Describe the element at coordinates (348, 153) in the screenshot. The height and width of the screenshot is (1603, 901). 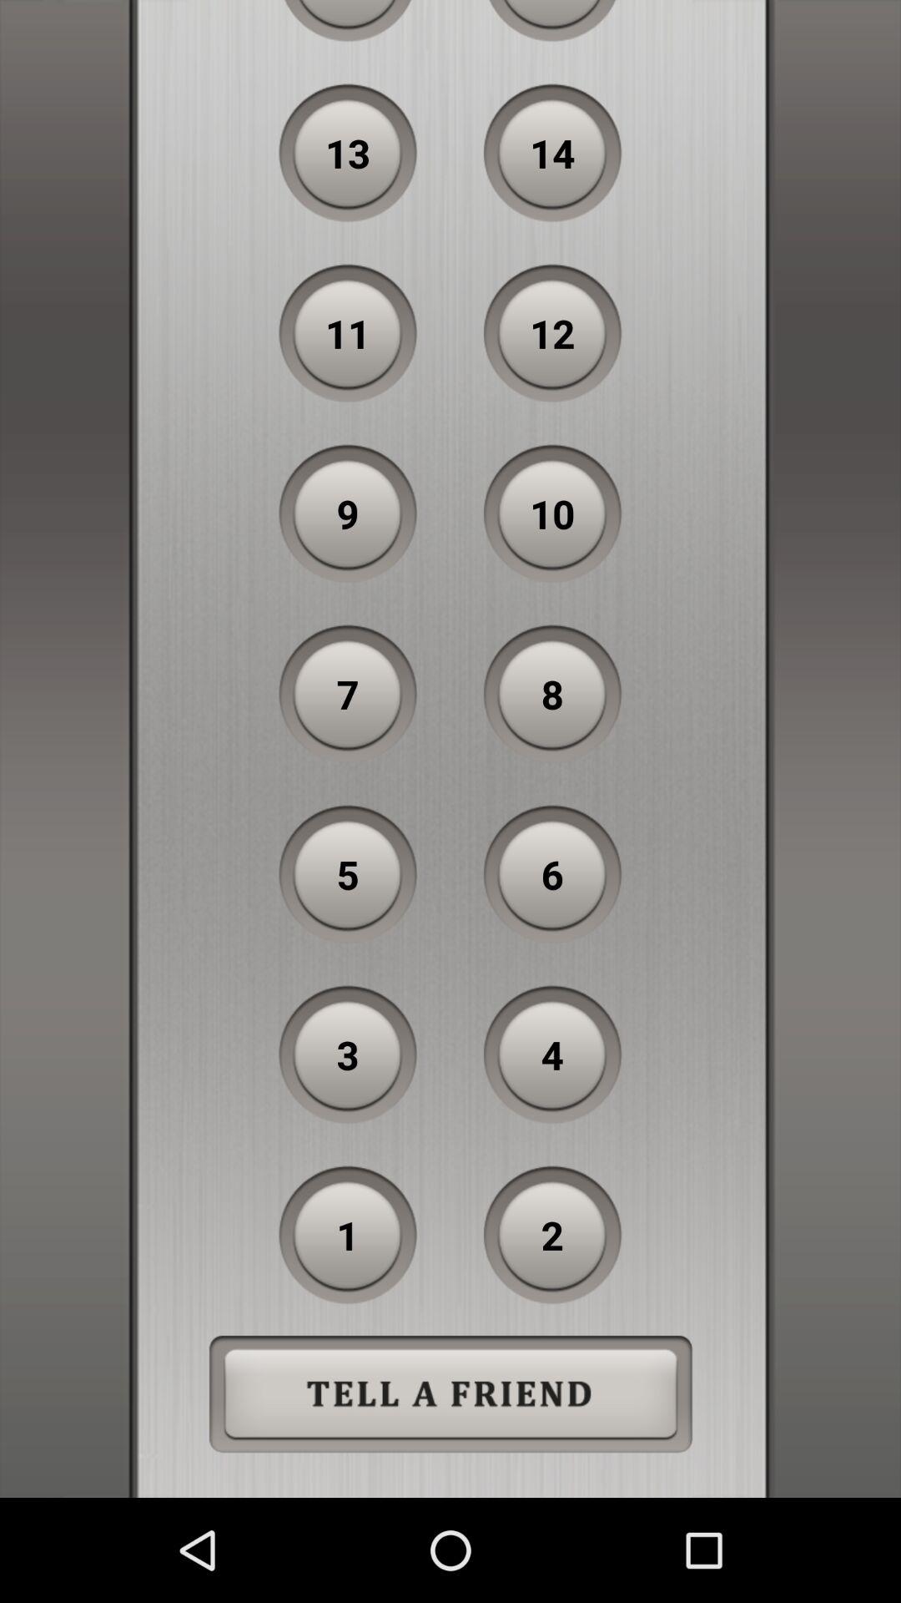
I see `press button to the left of 14 button` at that location.